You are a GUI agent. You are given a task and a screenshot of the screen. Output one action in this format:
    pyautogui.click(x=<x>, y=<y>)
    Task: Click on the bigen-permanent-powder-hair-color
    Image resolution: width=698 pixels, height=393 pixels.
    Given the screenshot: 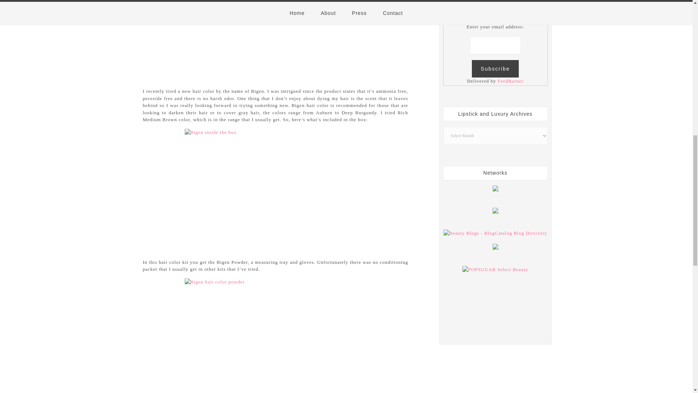 What is the action you would take?
    pyautogui.click(x=276, y=39)
    